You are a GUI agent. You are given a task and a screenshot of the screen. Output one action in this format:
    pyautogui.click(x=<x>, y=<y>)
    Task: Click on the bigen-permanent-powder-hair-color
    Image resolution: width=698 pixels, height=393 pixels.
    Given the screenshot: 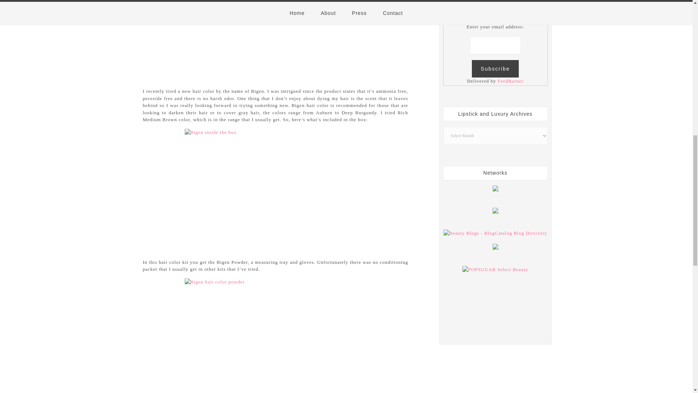 What is the action you would take?
    pyautogui.click(x=276, y=39)
    